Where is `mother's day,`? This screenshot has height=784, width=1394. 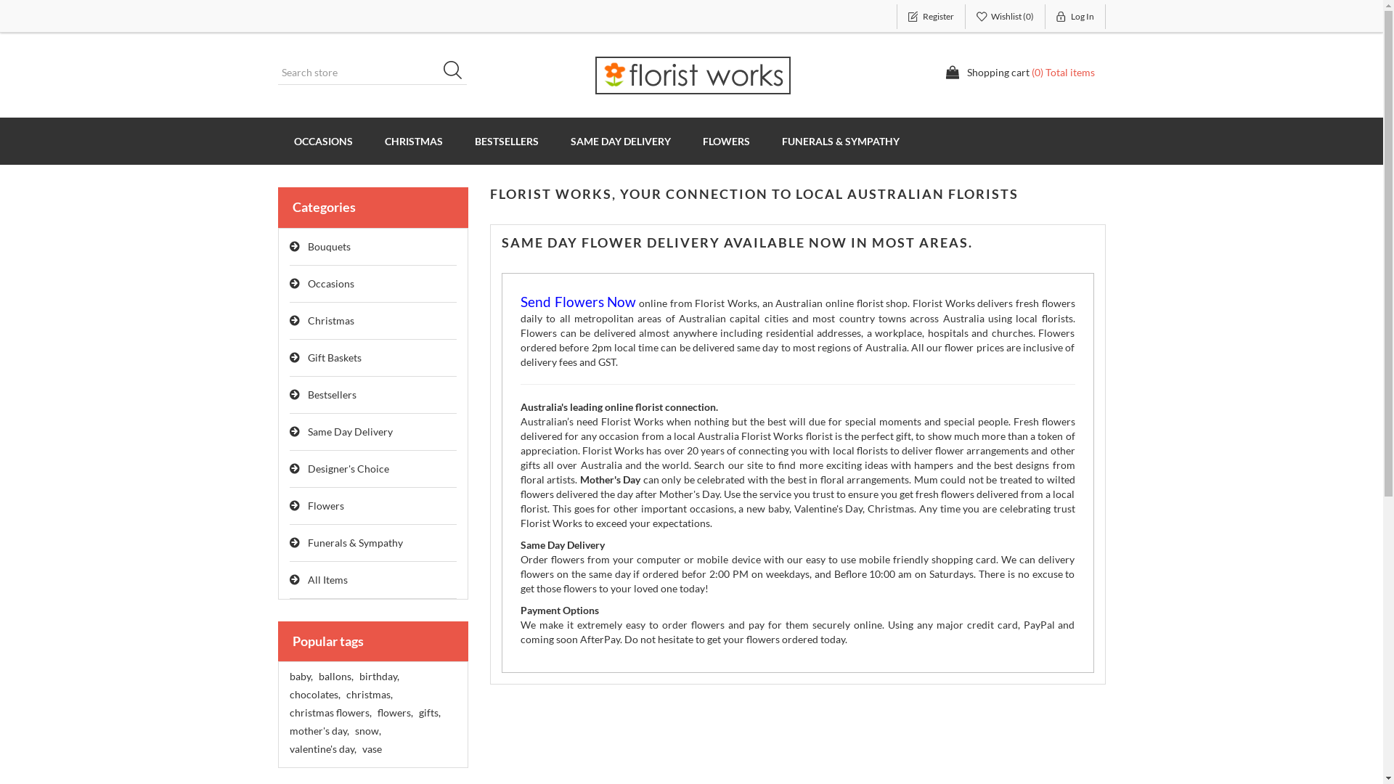
mother's day, is located at coordinates (319, 731).